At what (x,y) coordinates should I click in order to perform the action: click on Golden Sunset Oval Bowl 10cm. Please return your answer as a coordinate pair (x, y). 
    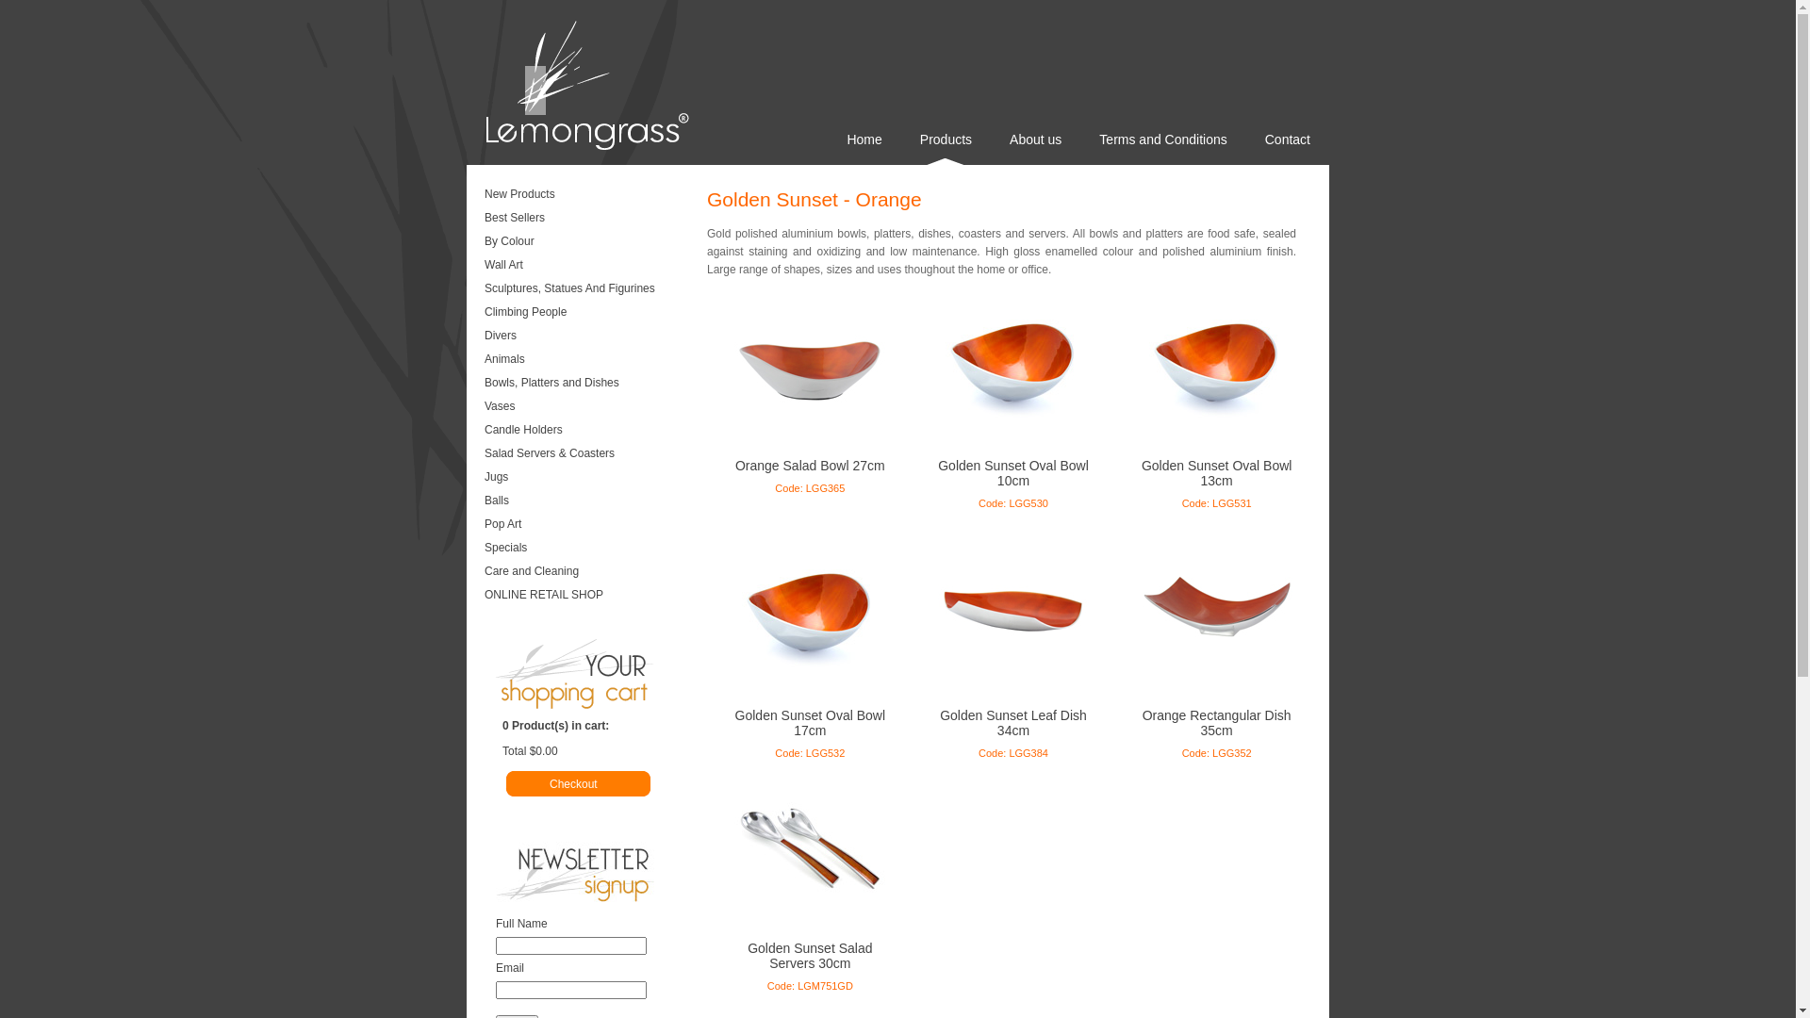
    Looking at the image, I should click on (1012, 473).